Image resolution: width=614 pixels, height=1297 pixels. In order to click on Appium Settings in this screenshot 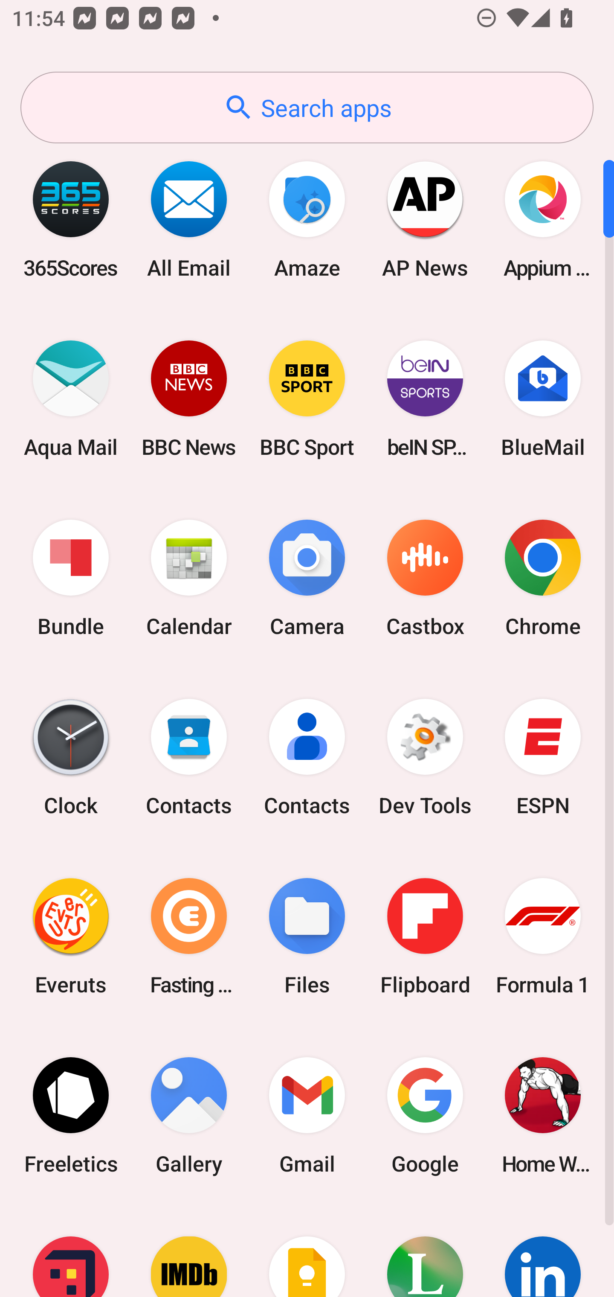, I will do `click(543, 219)`.